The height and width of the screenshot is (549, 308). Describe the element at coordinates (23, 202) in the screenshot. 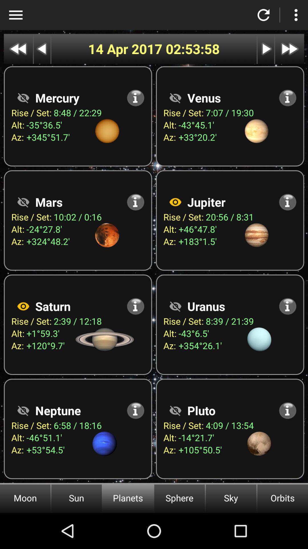

I see `toggle visibility` at that location.